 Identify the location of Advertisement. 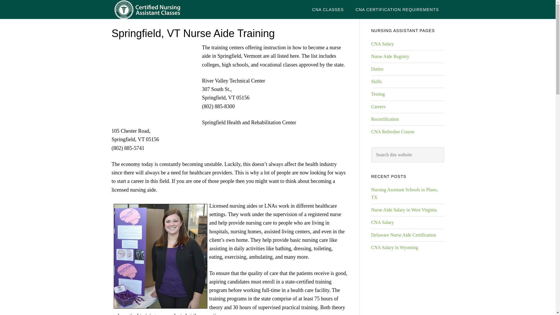
(155, 83).